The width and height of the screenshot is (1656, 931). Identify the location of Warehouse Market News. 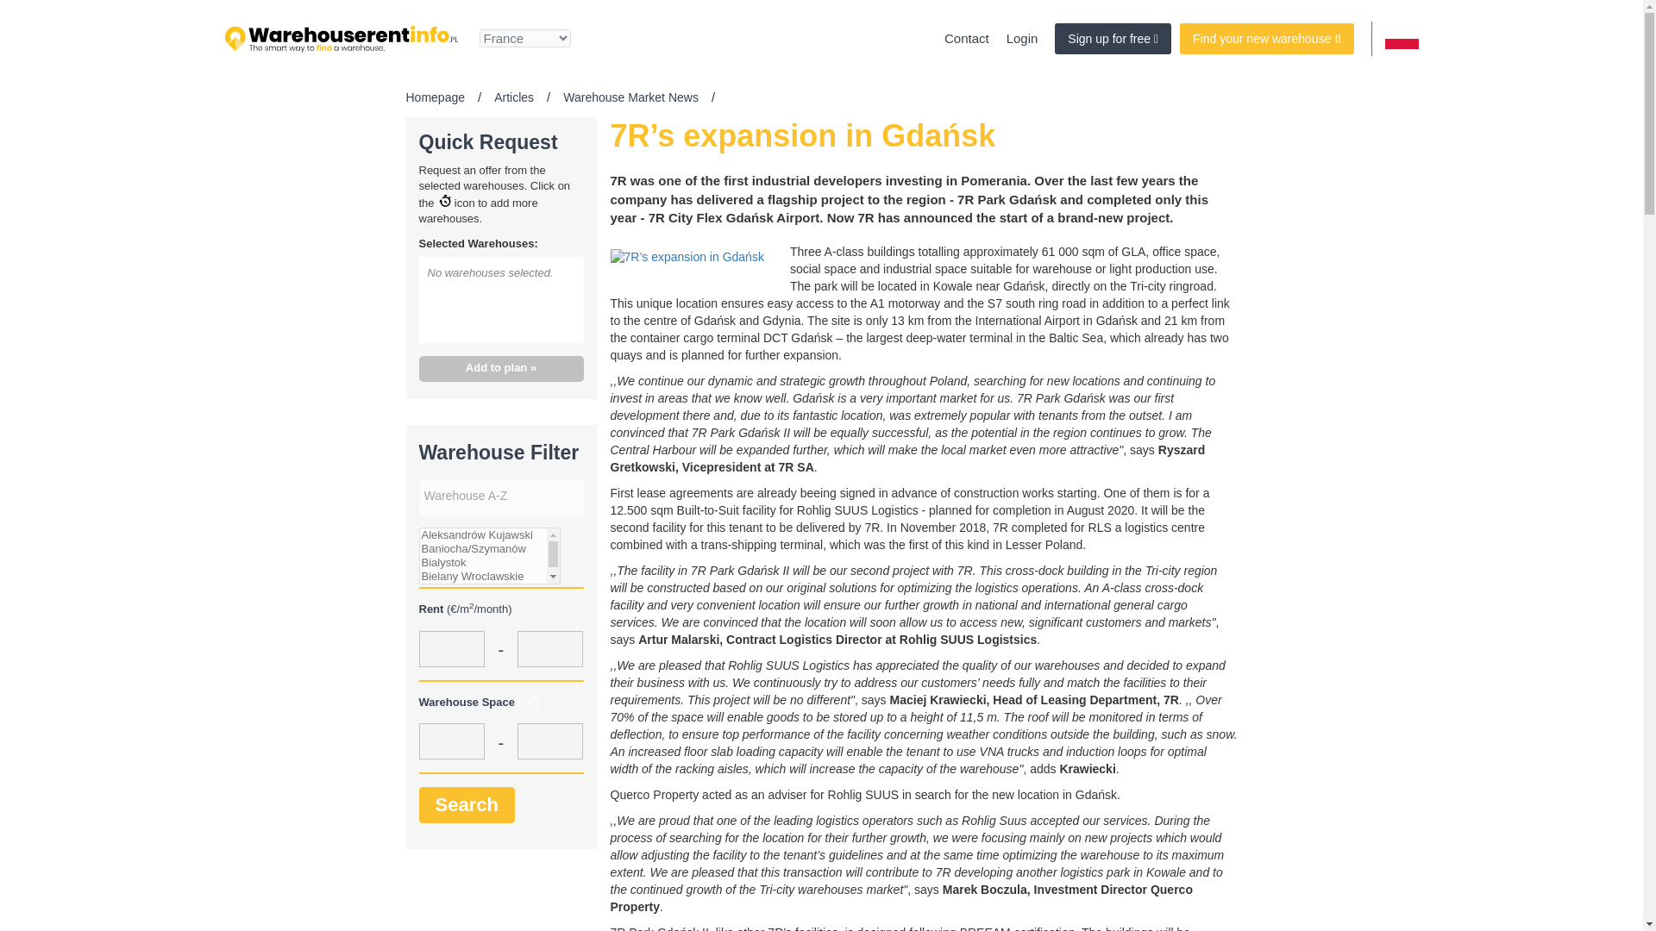
(630, 97).